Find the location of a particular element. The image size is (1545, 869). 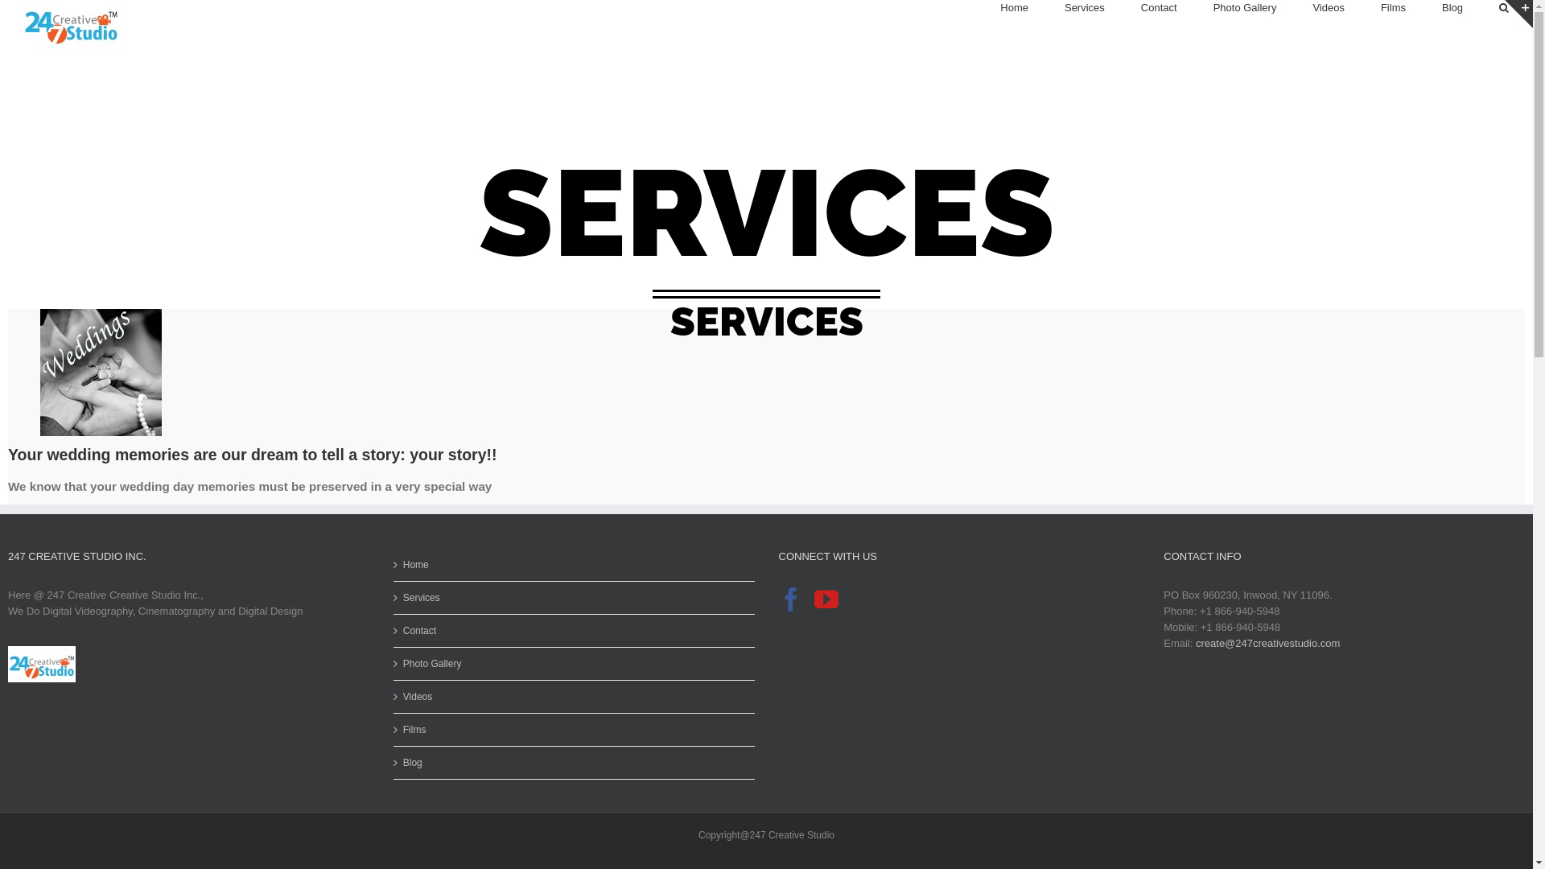

Blog is located at coordinates (1452, 8).